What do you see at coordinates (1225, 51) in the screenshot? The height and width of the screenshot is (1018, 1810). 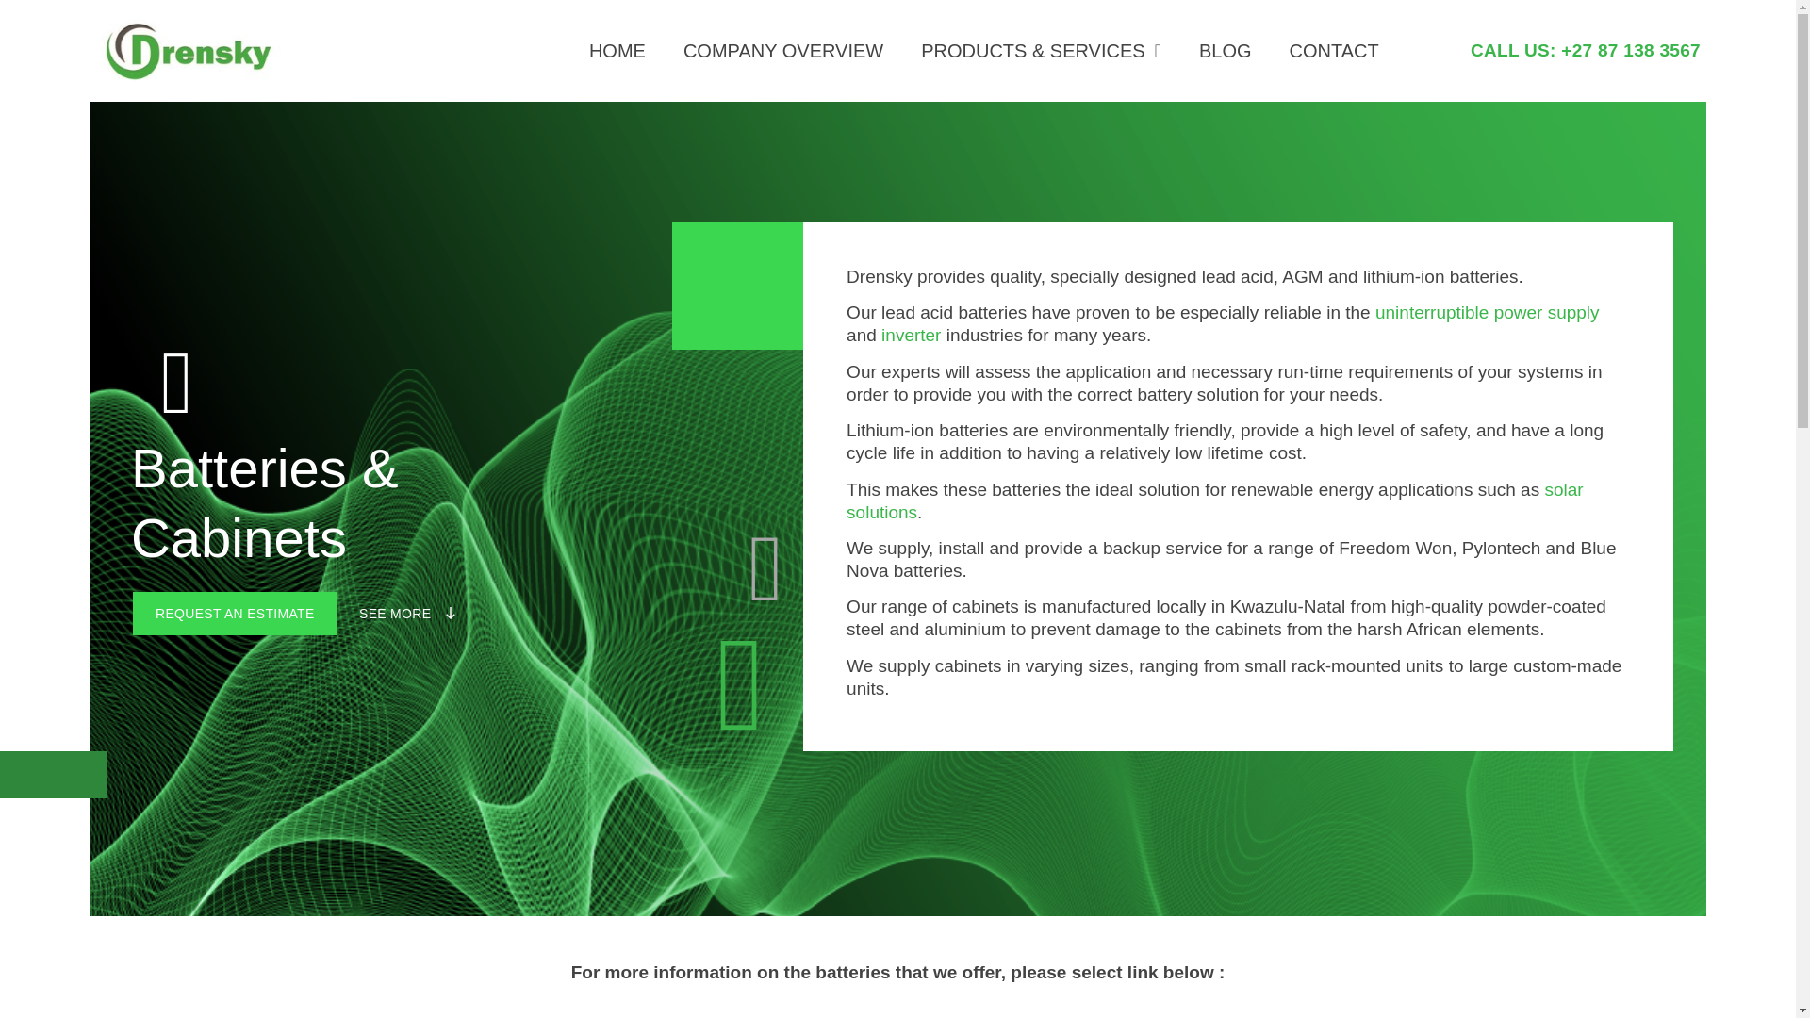 I see `BLOG` at bounding box center [1225, 51].